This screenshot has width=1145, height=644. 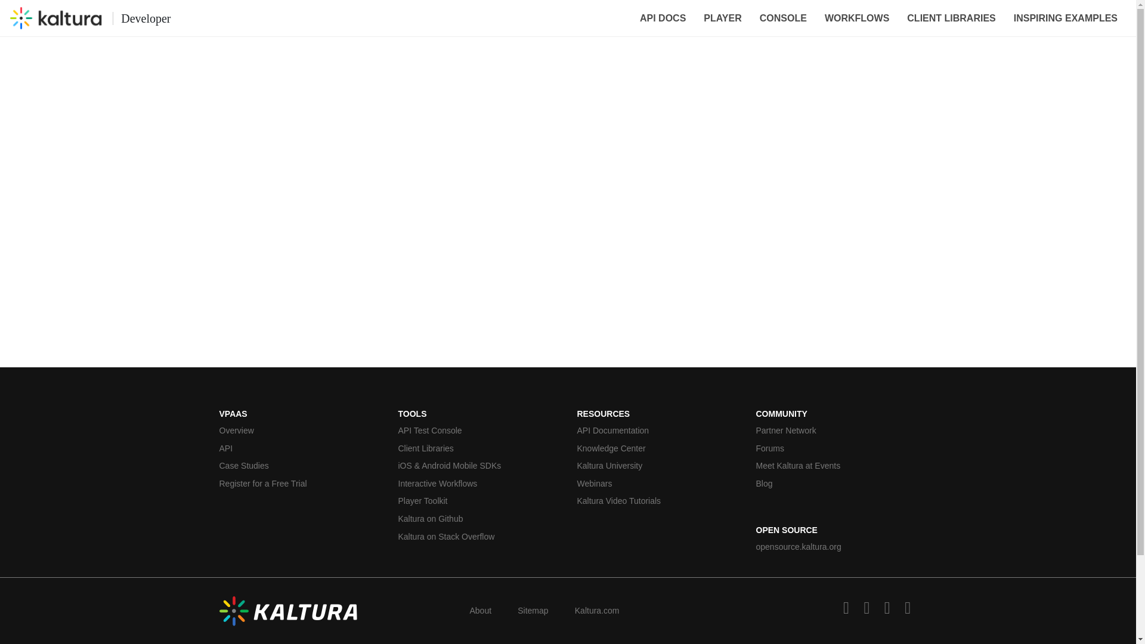 What do you see at coordinates (657, 448) in the screenshot?
I see `Knowledge Center` at bounding box center [657, 448].